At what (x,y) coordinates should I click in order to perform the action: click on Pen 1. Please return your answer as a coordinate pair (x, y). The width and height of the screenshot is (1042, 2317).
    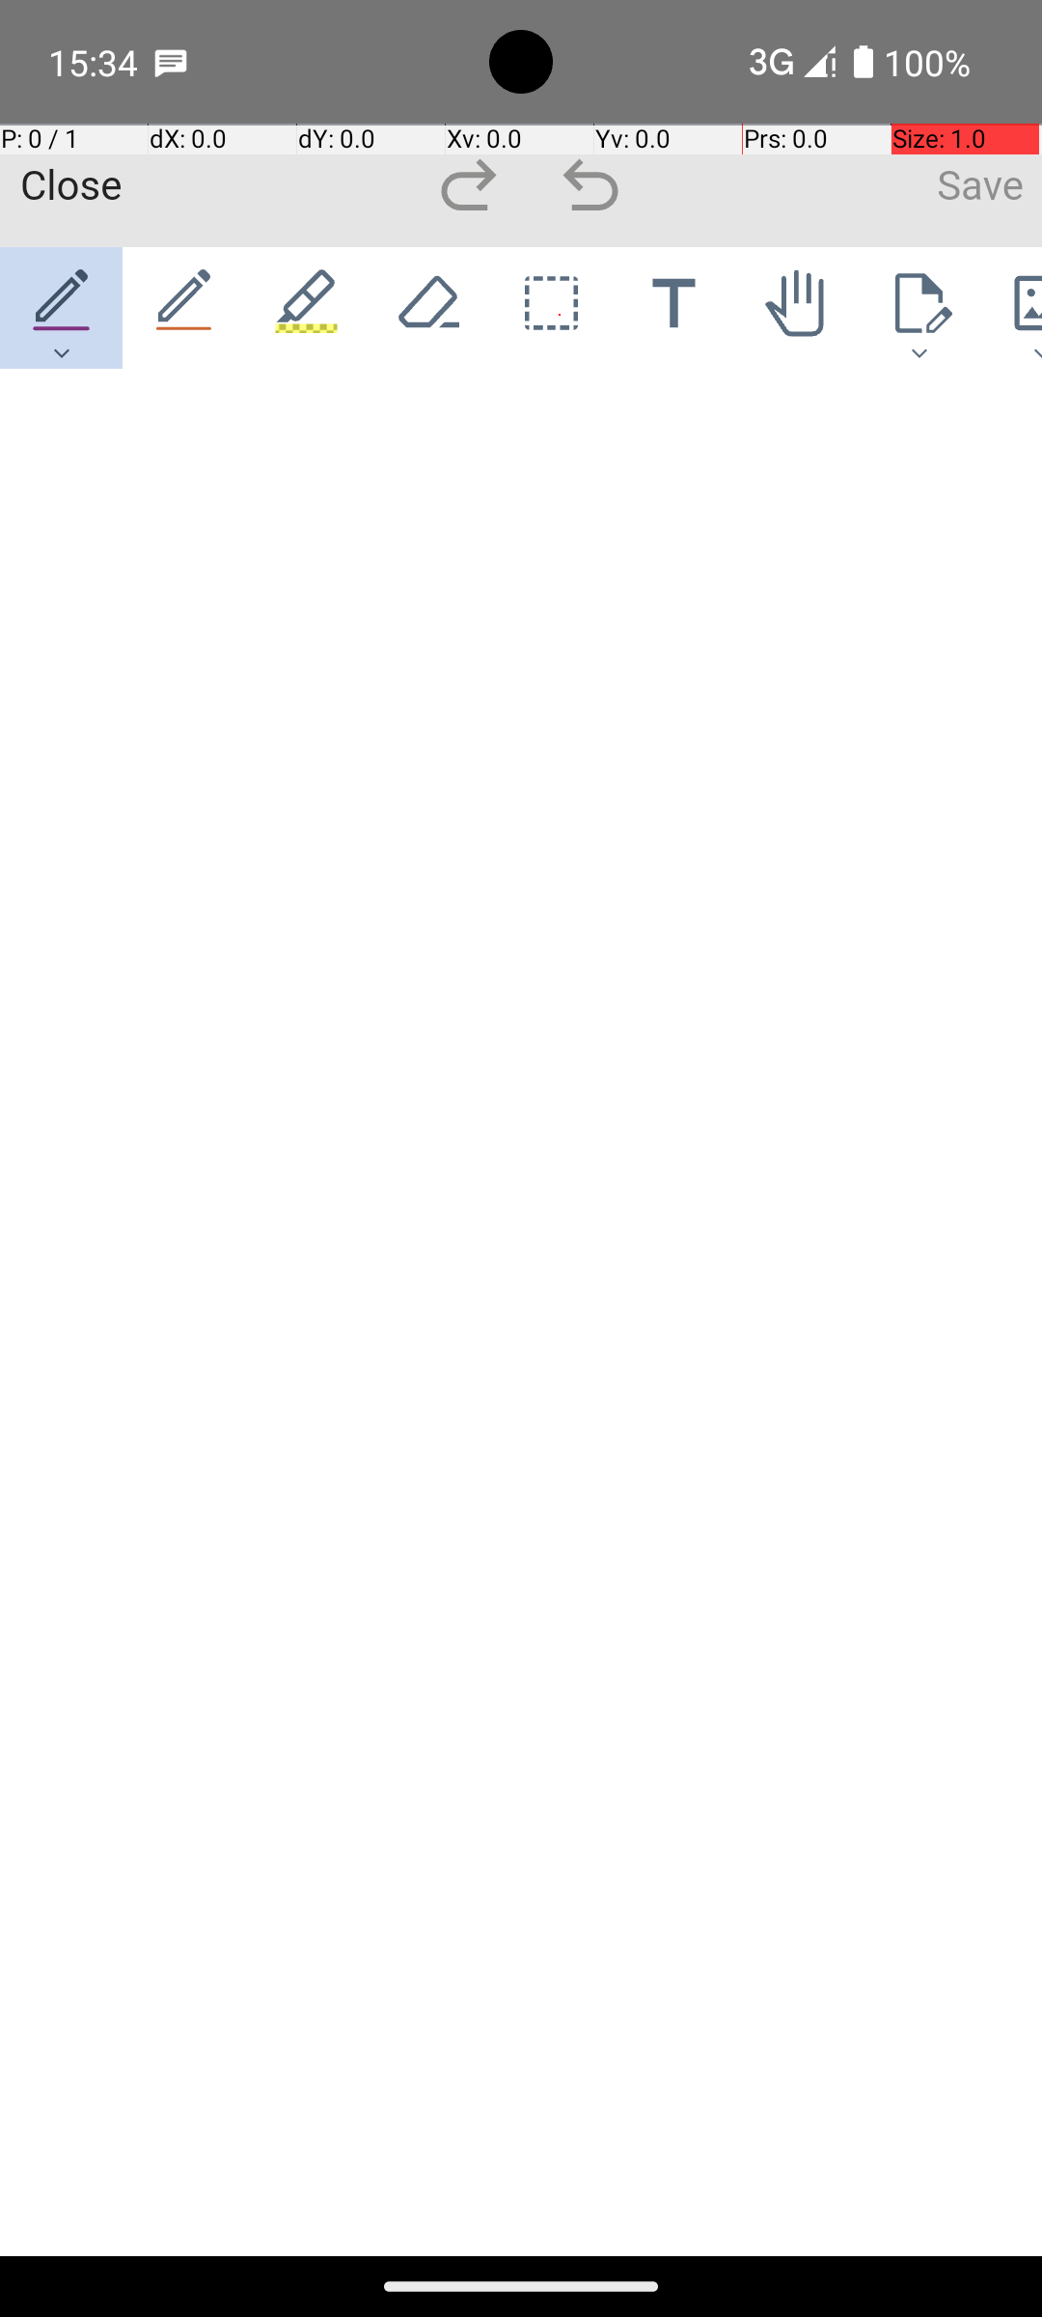
    Looking at the image, I should click on (62, 308).